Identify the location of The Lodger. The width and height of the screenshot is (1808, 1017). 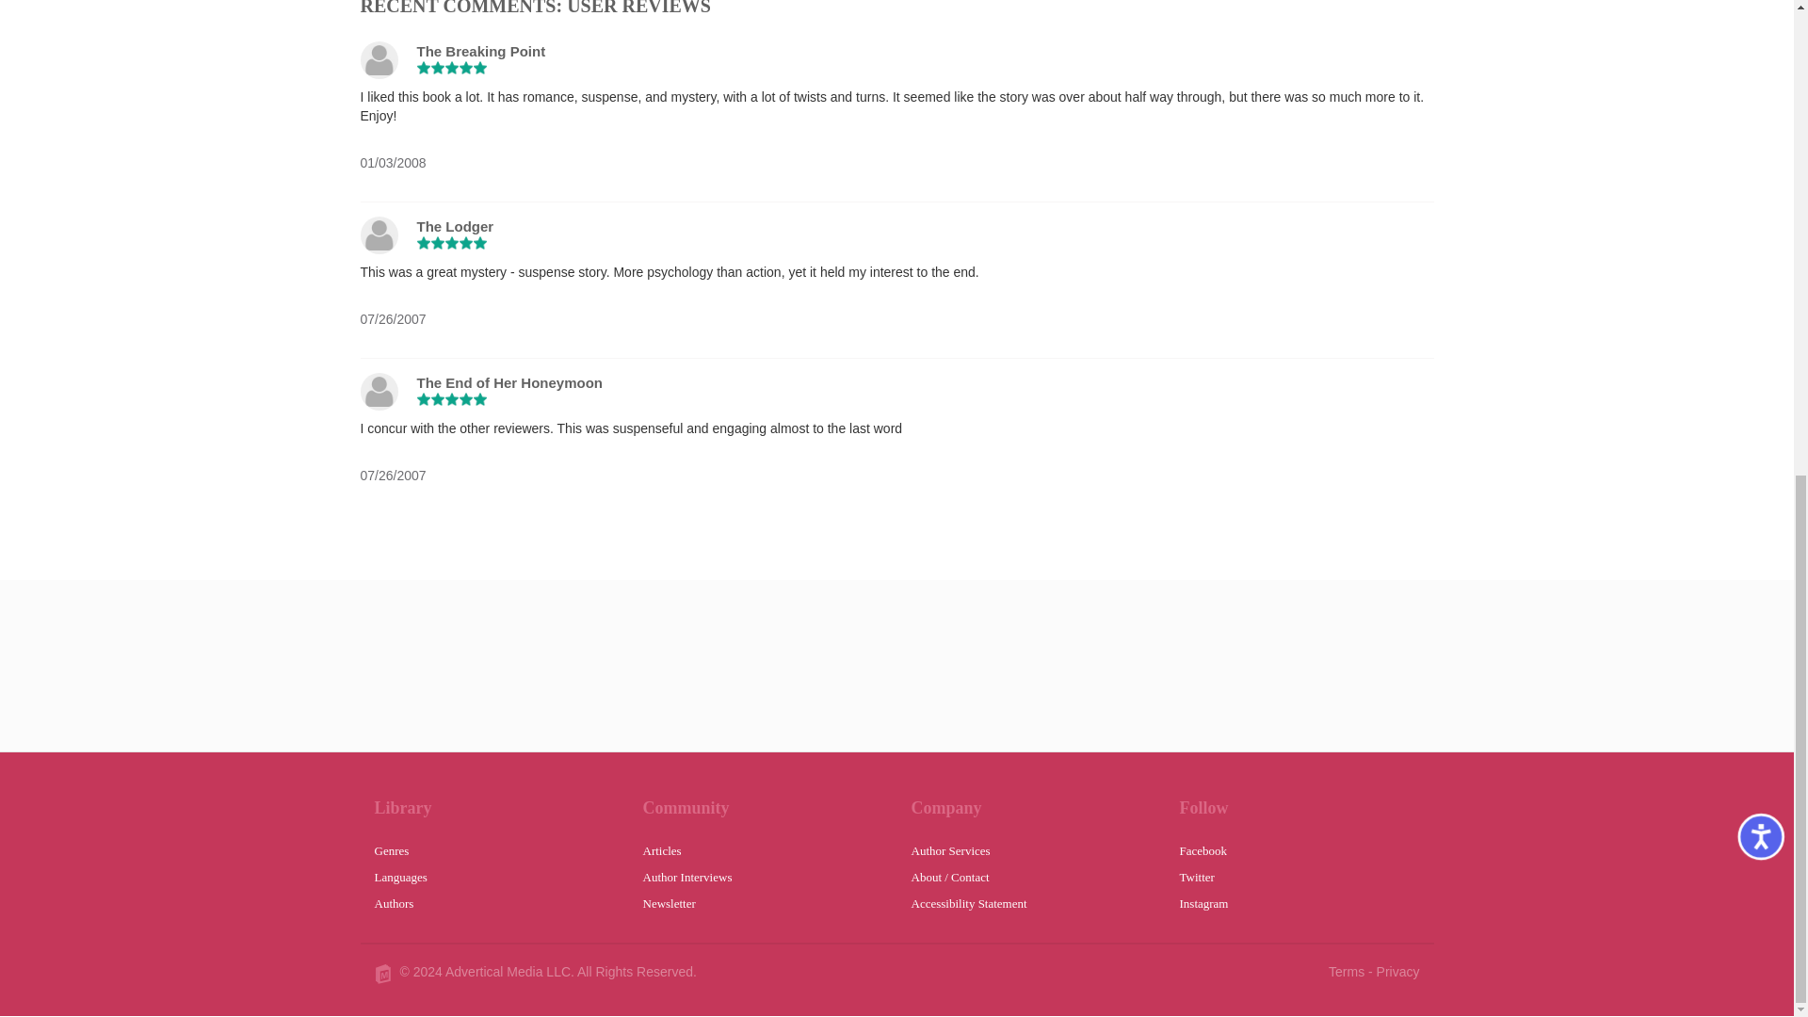
(454, 226).